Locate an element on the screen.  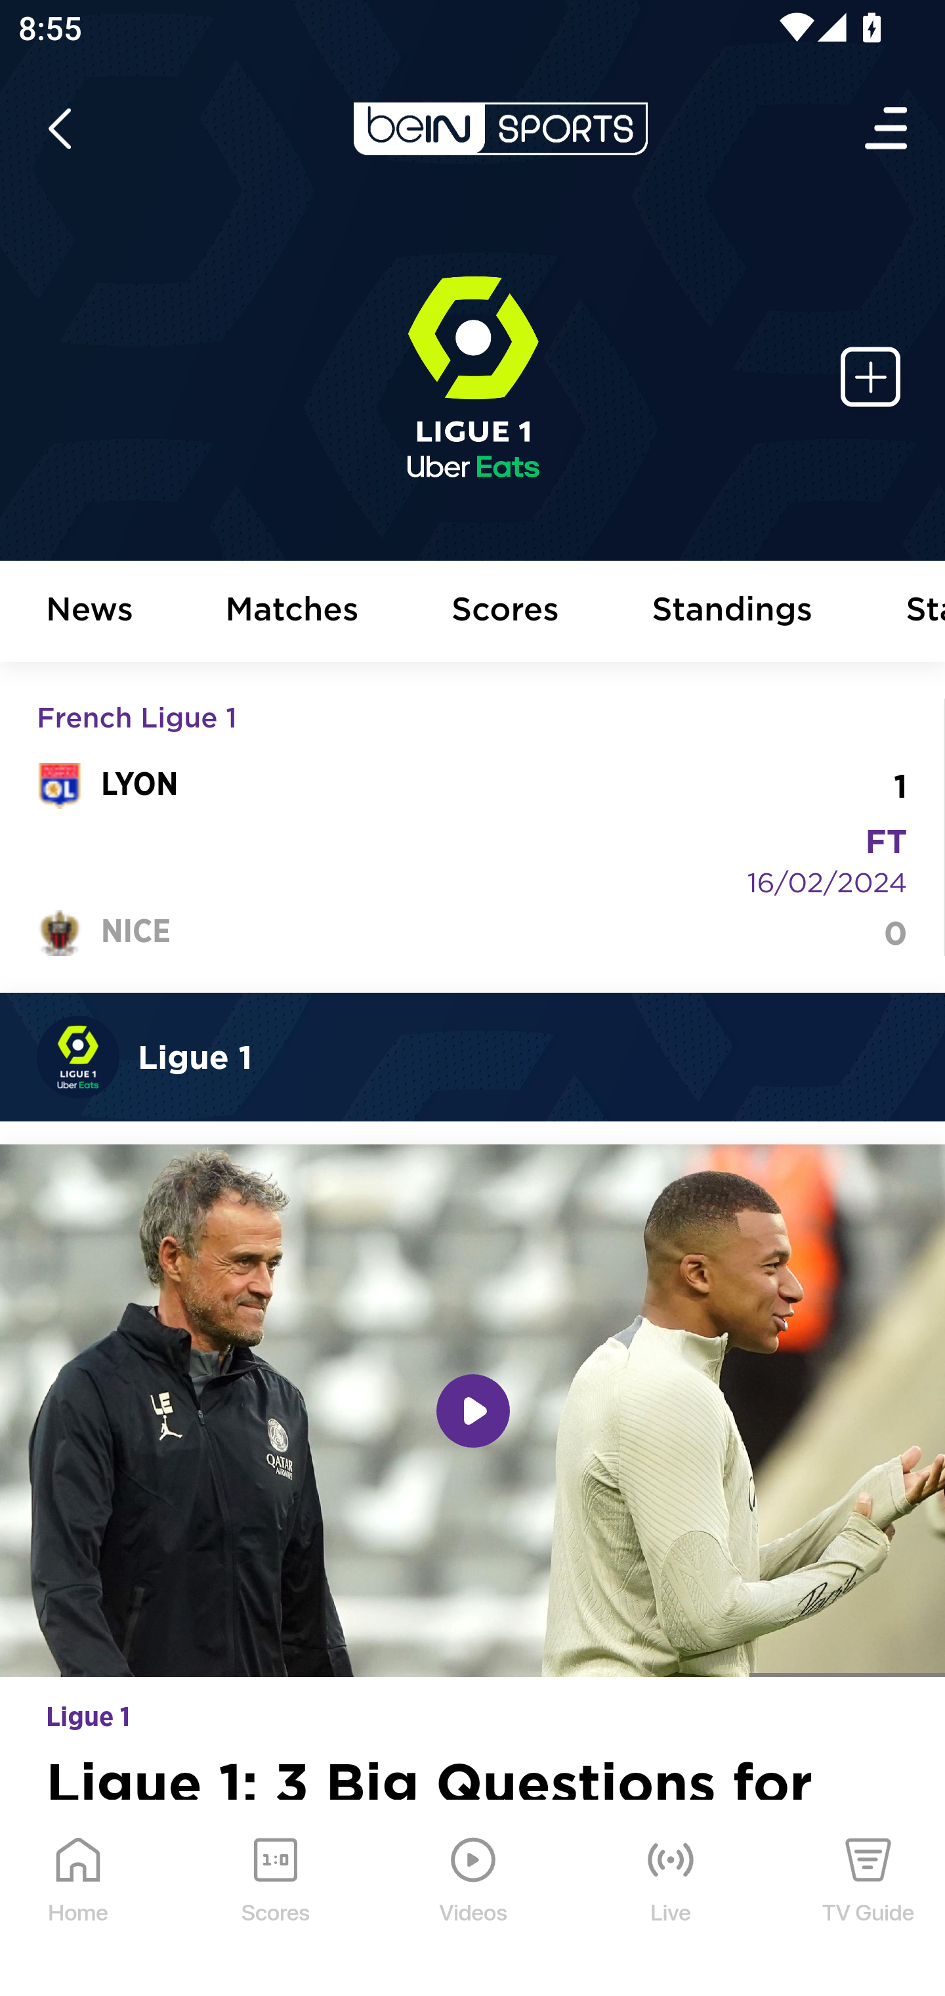
Videos Videos Icon Videos is located at coordinates (474, 1899).